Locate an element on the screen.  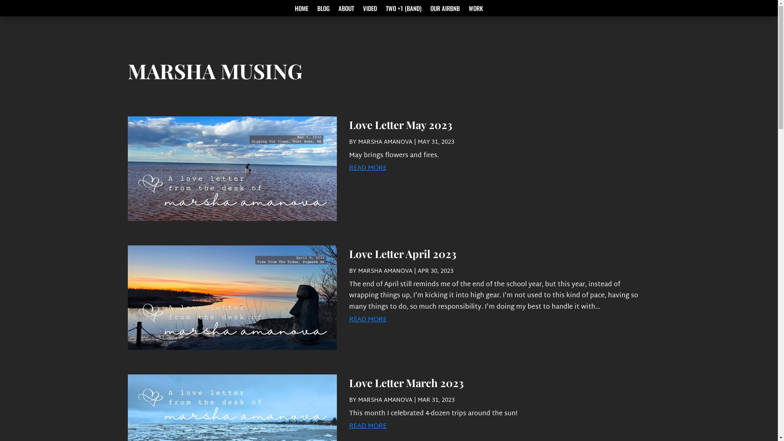
VIDEO is located at coordinates (370, 10).